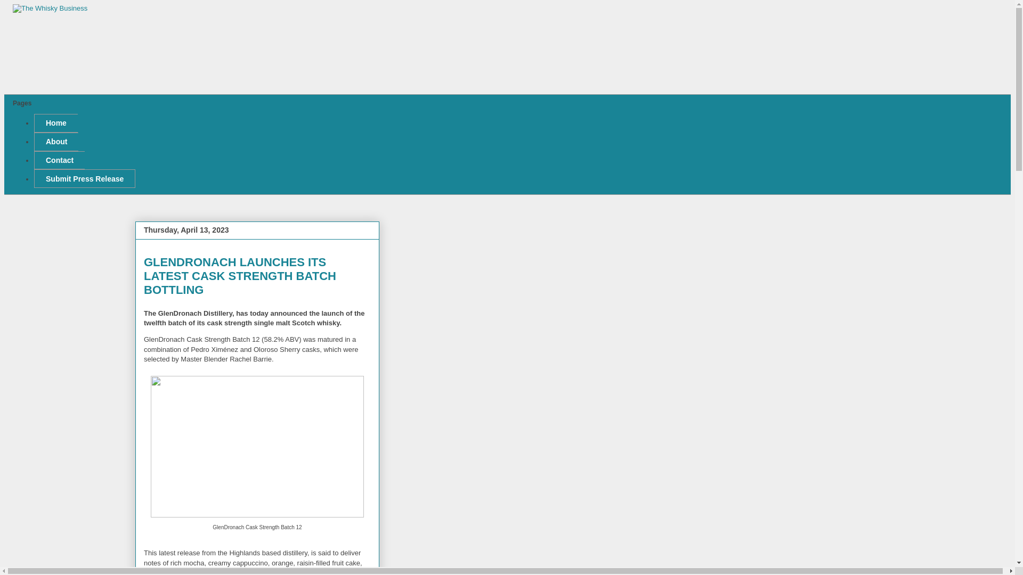 The image size is (1023, 575). What do you see at coordinates (84, 178) in the screenshot?
I see `Submit Press Release` at bounding box center [84, 178].